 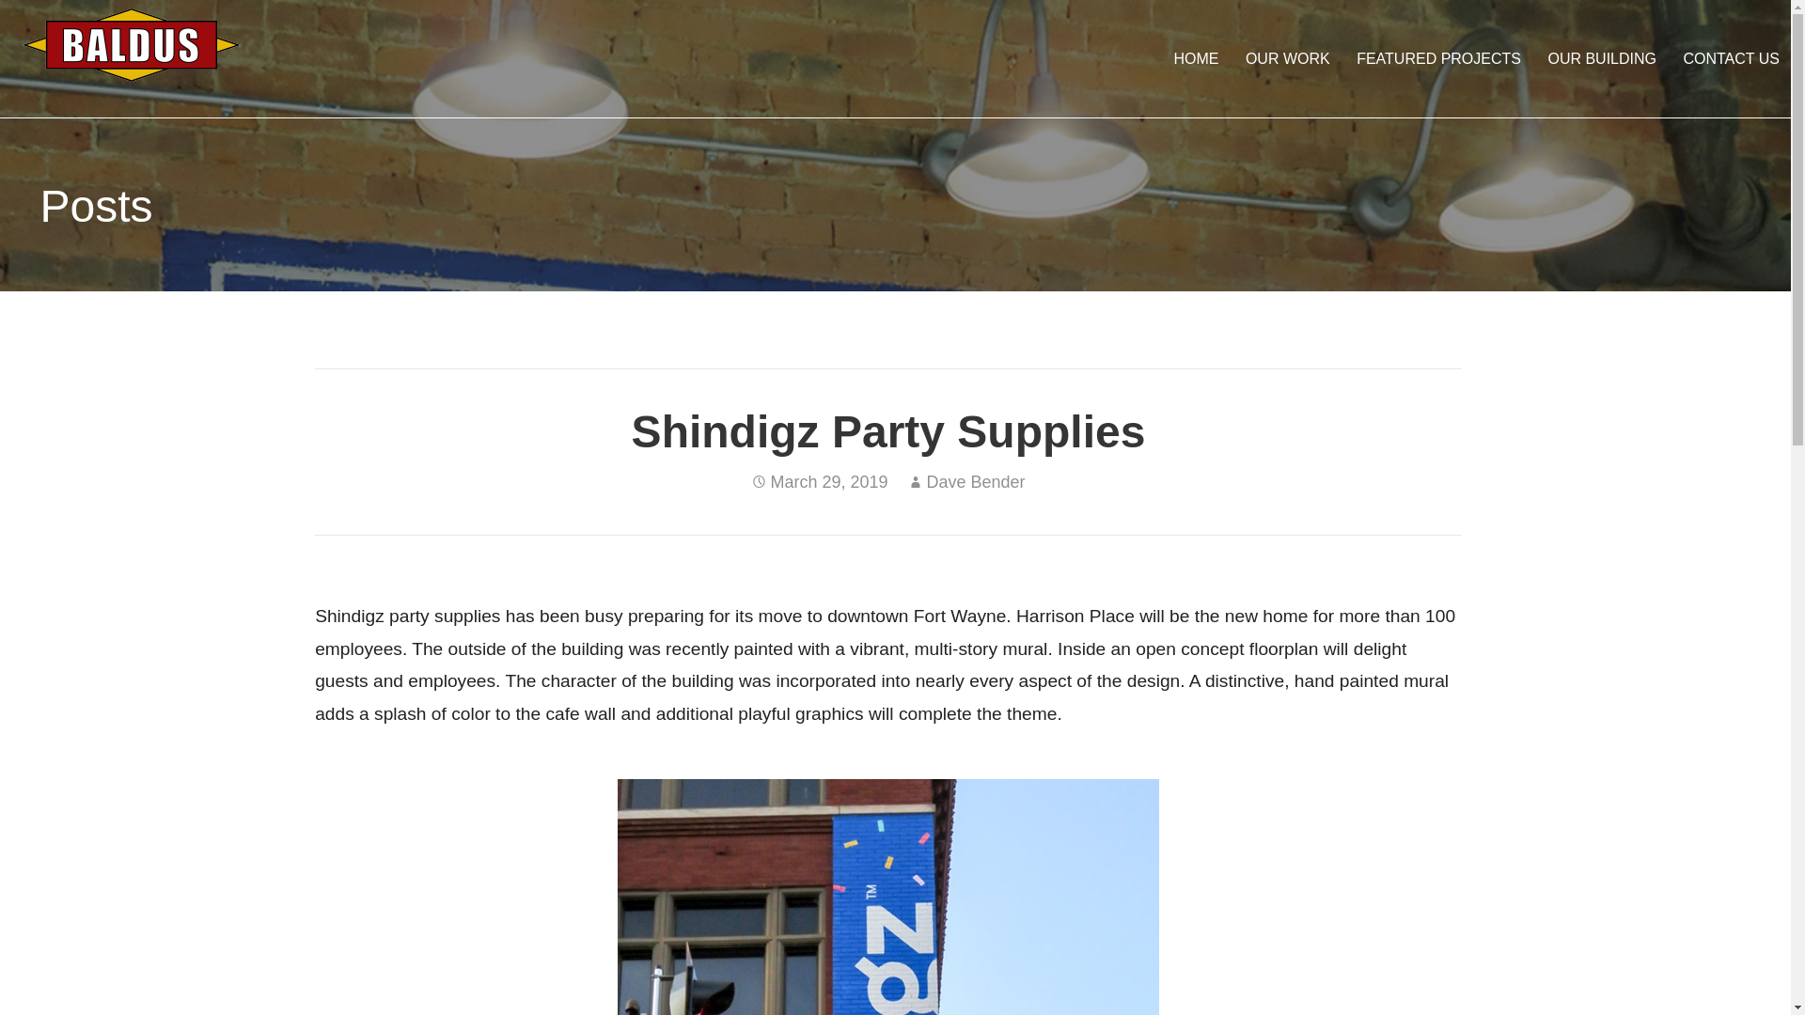 What do you see at coordinates (1602, 58) in the screenshot?
I see `OUR BUILDING` at bounding box center [1602, 58].